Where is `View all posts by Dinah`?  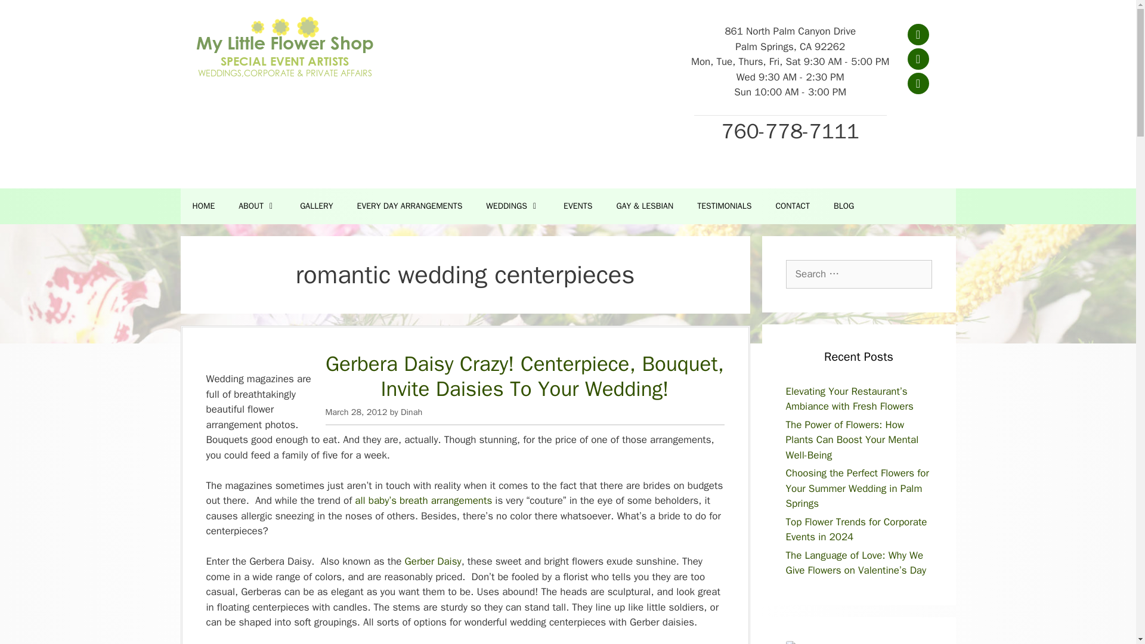
View all posts by Dinah is located at coordinates (411, 411).